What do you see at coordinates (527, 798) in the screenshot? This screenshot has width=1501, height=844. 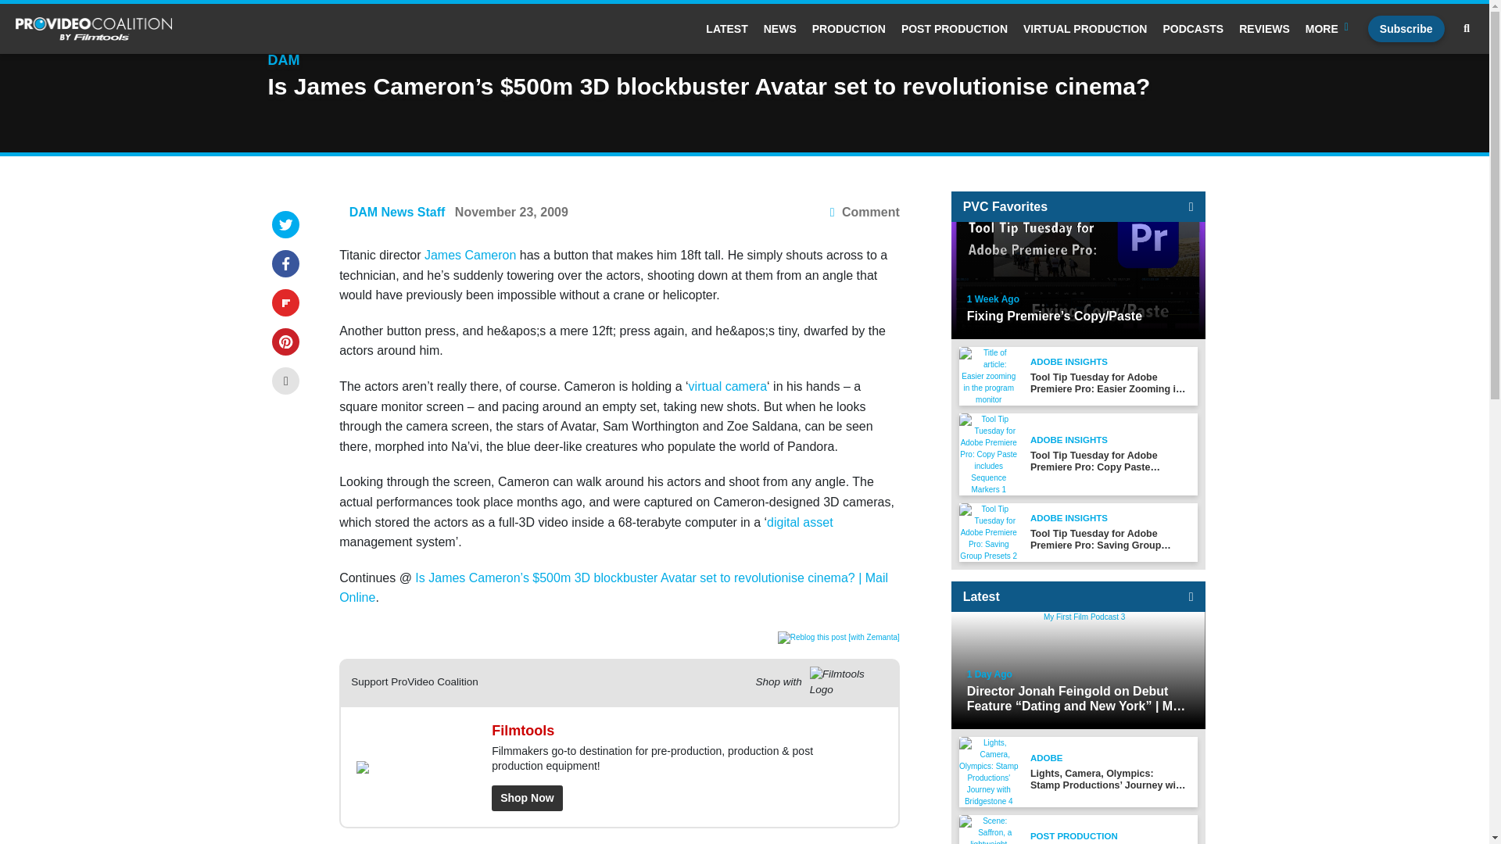 I see `Shop Now` at bounding box center [527, 798].